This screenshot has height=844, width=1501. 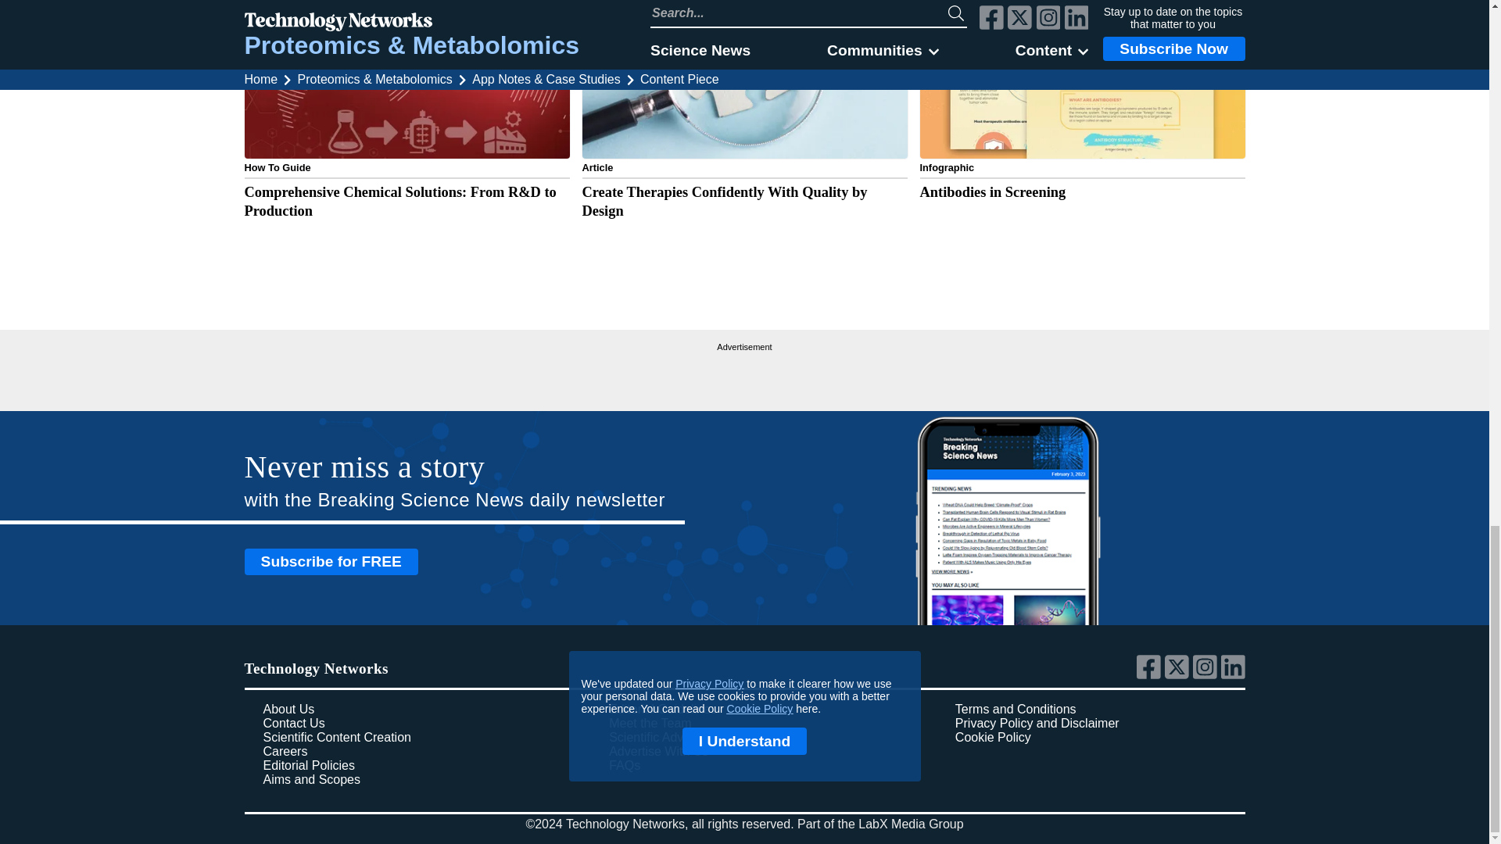 I want to click on Link to Technology Networks' twitter page, so click(x=1179, y=675).